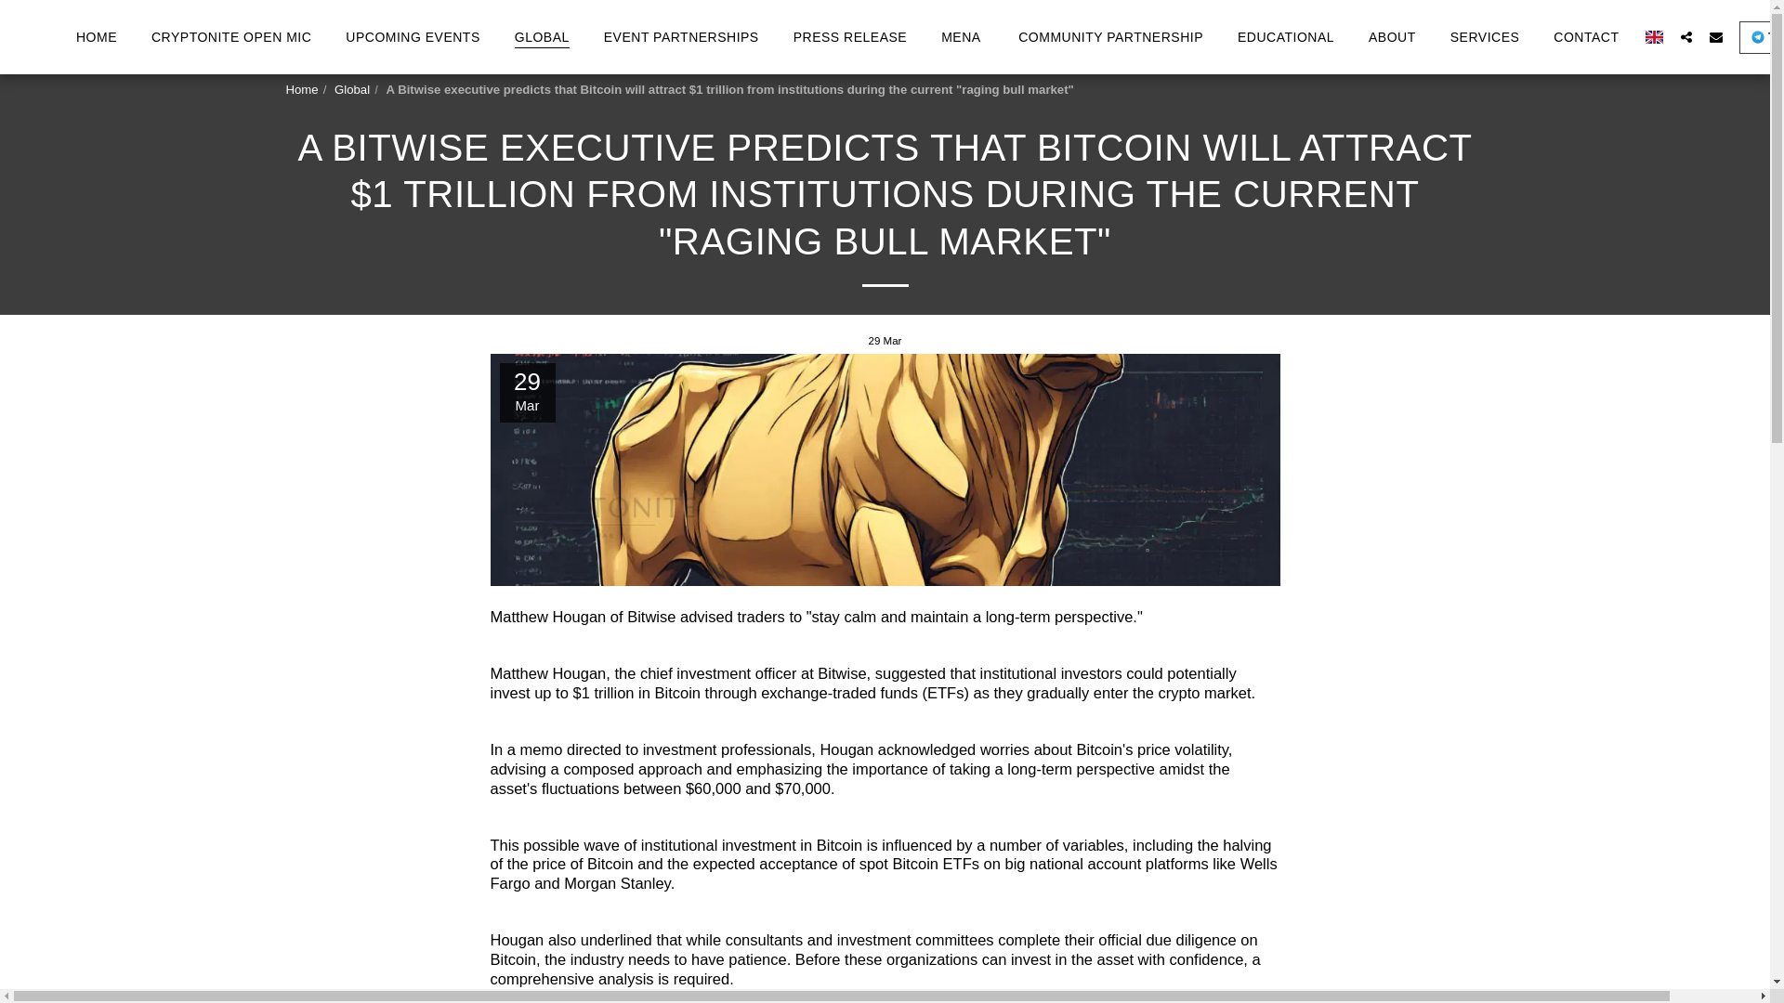 The width and height of the screenshot is (1784, 1003). Describe the element at coordinates (681, 35) in the screenshot. I see `EVENT PARTNERSHIPS` at that location.